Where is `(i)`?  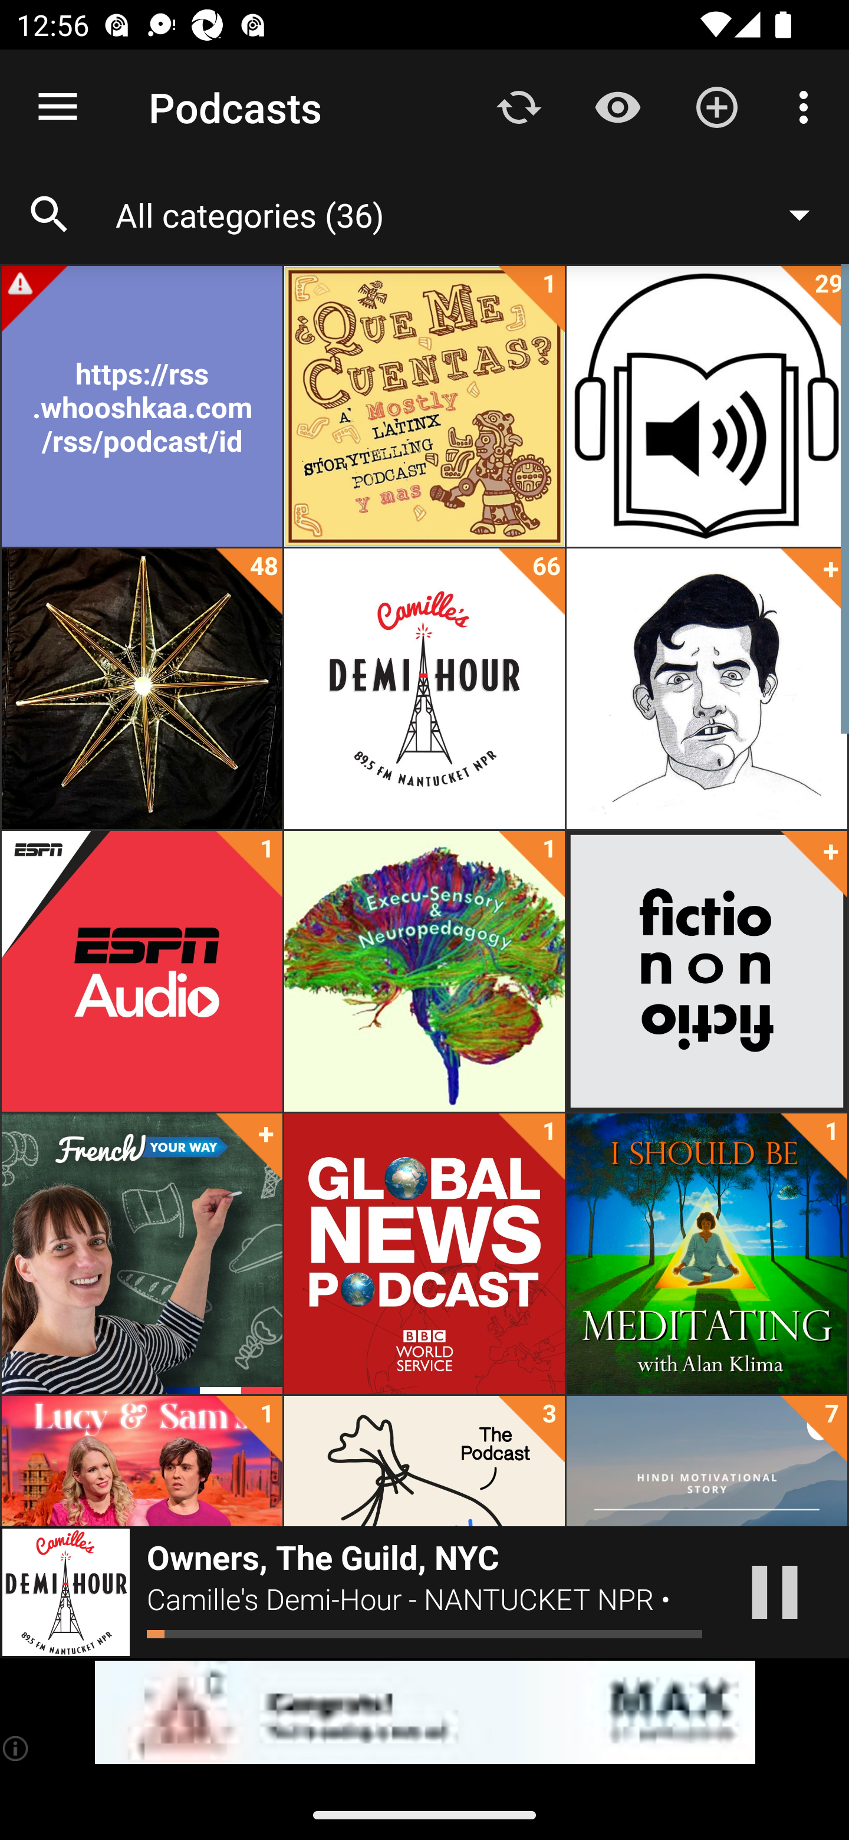 (i) is located at coordinates (17, 1748).